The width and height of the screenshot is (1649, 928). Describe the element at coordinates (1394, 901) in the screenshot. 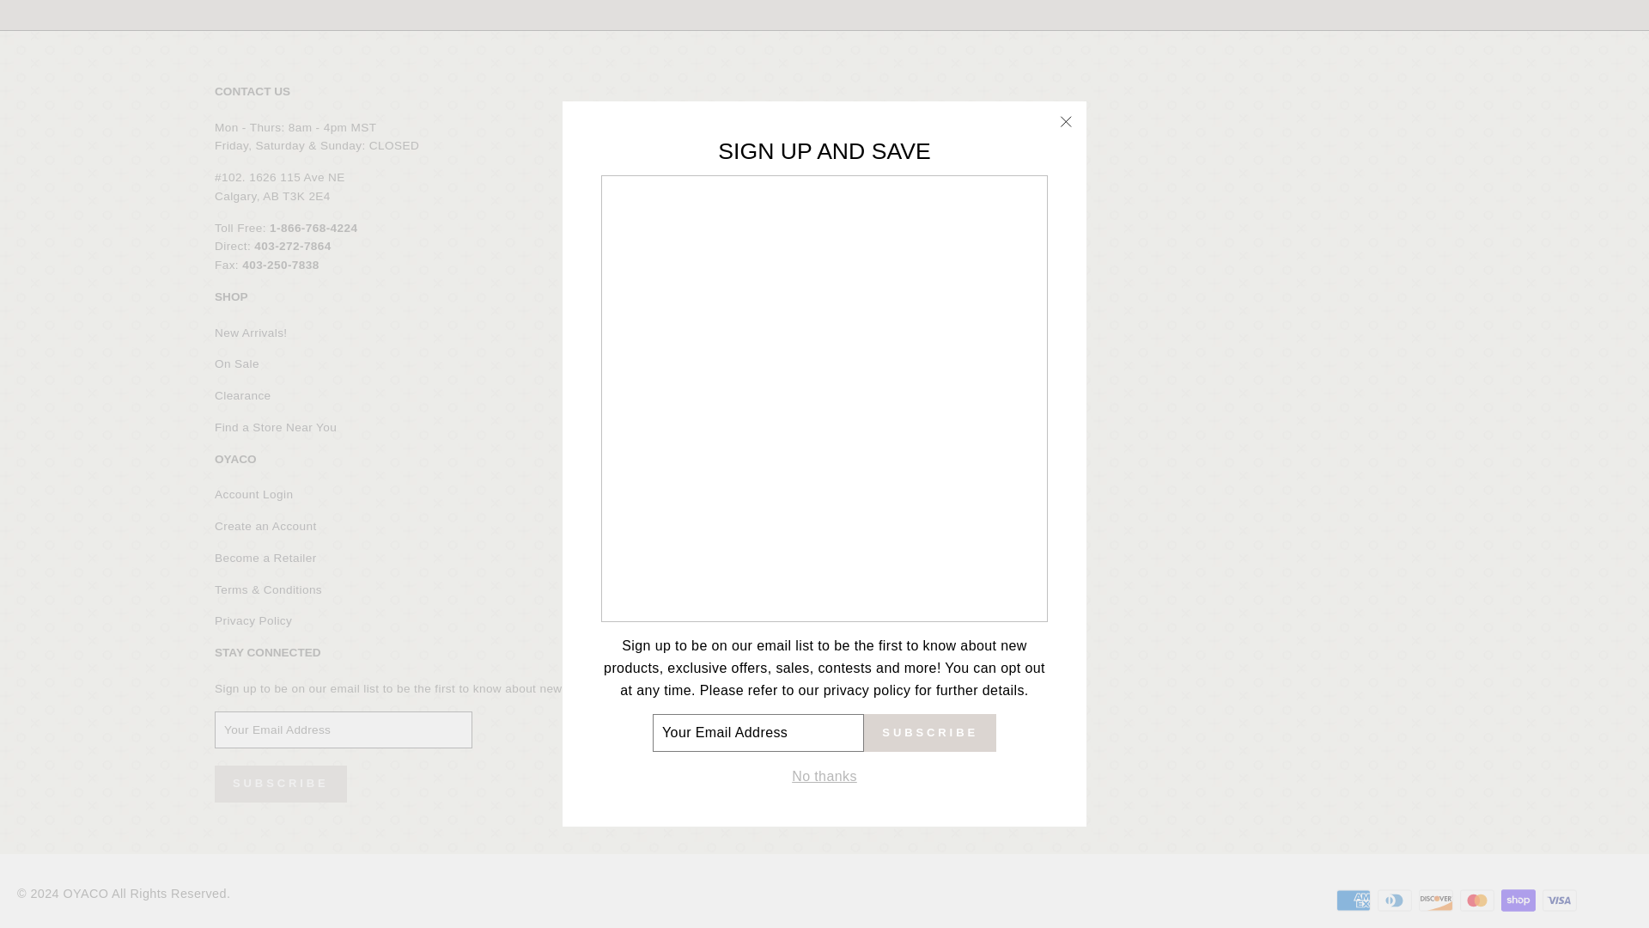

I see `Diners Club` at that location.